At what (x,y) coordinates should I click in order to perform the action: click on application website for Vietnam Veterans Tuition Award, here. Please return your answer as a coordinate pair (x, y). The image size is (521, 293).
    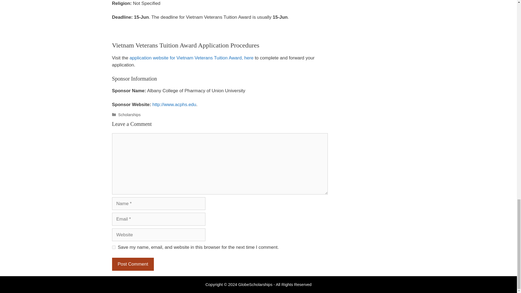
    Looking at the image, I should click on (191, 58).